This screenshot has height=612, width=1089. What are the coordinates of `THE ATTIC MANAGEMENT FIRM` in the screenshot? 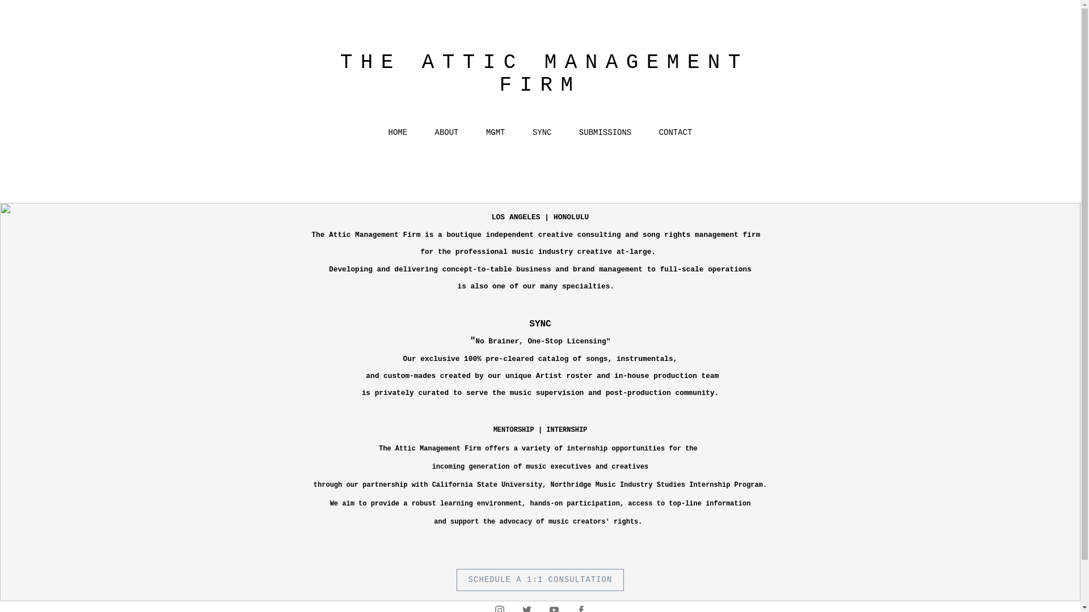 It's located at (541, 74).